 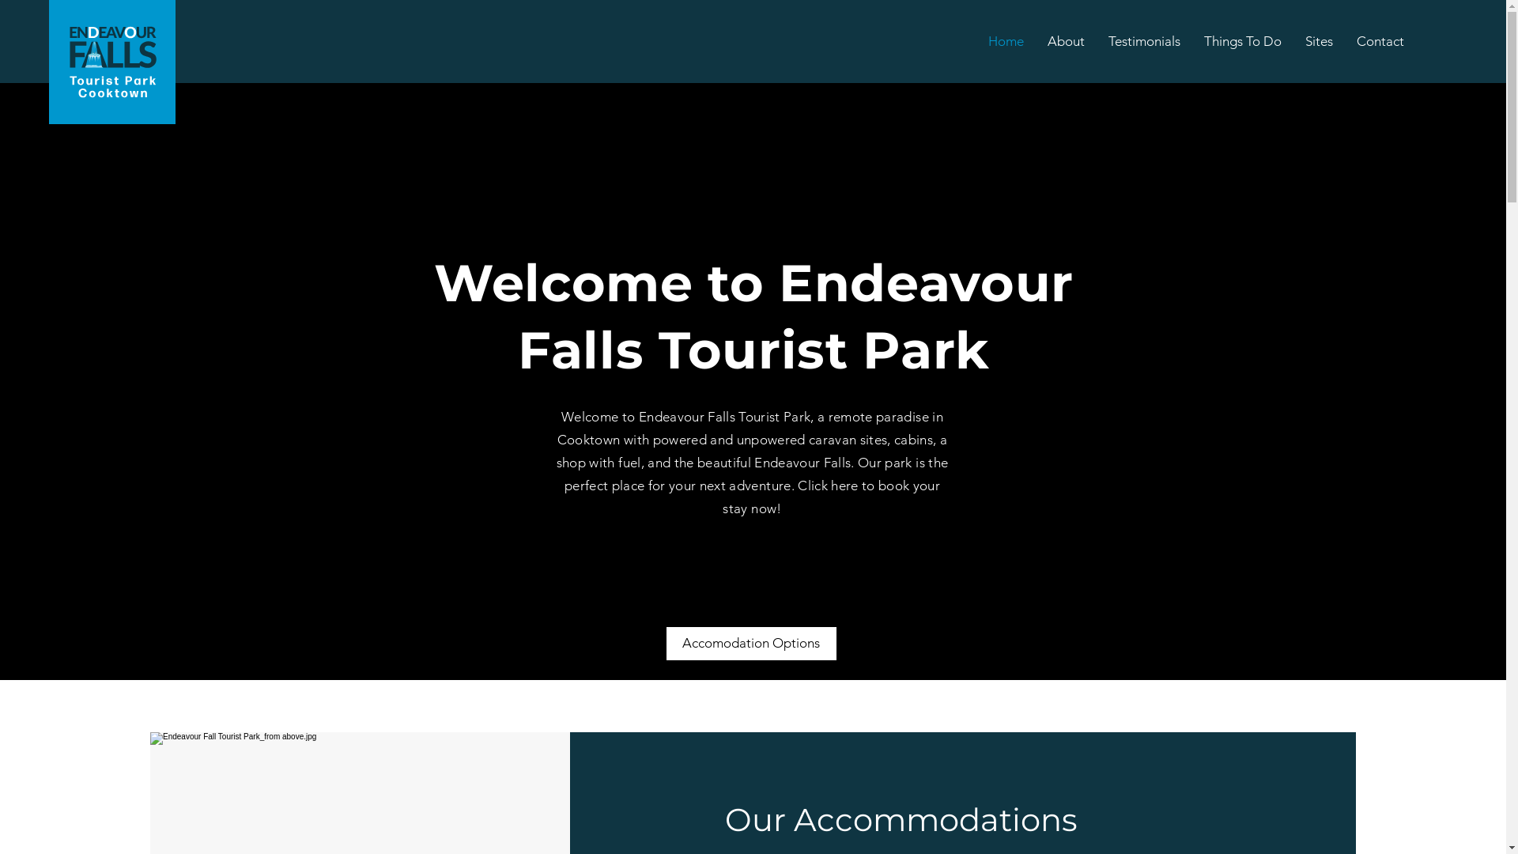 I want to click on Home, so click(x=1006, y=41).